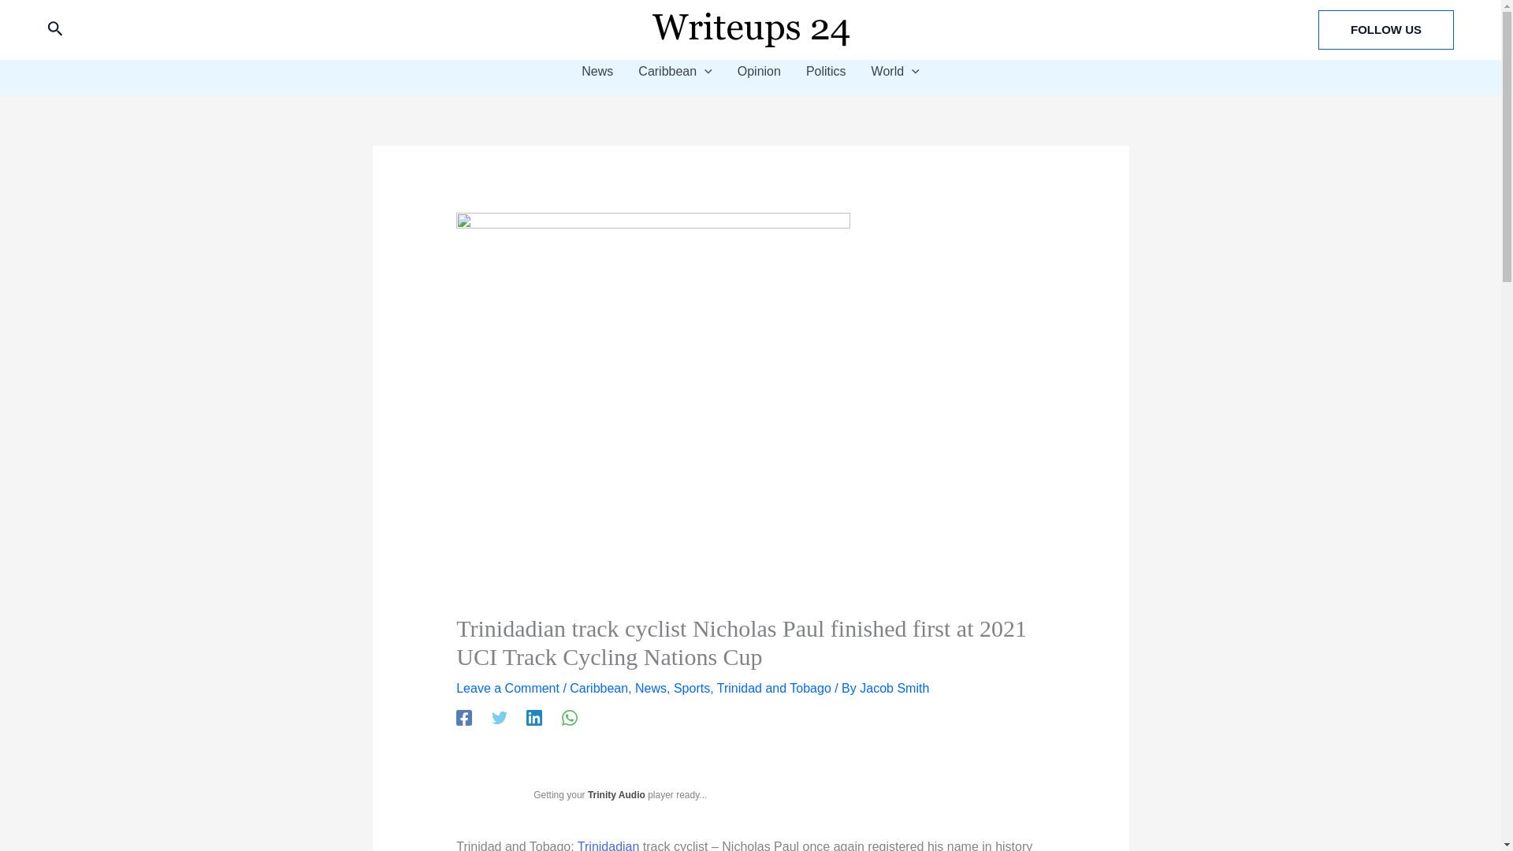 The width and height of the screenshot is (1513, 851). I want to click on Caribbean, so click(599, 689).